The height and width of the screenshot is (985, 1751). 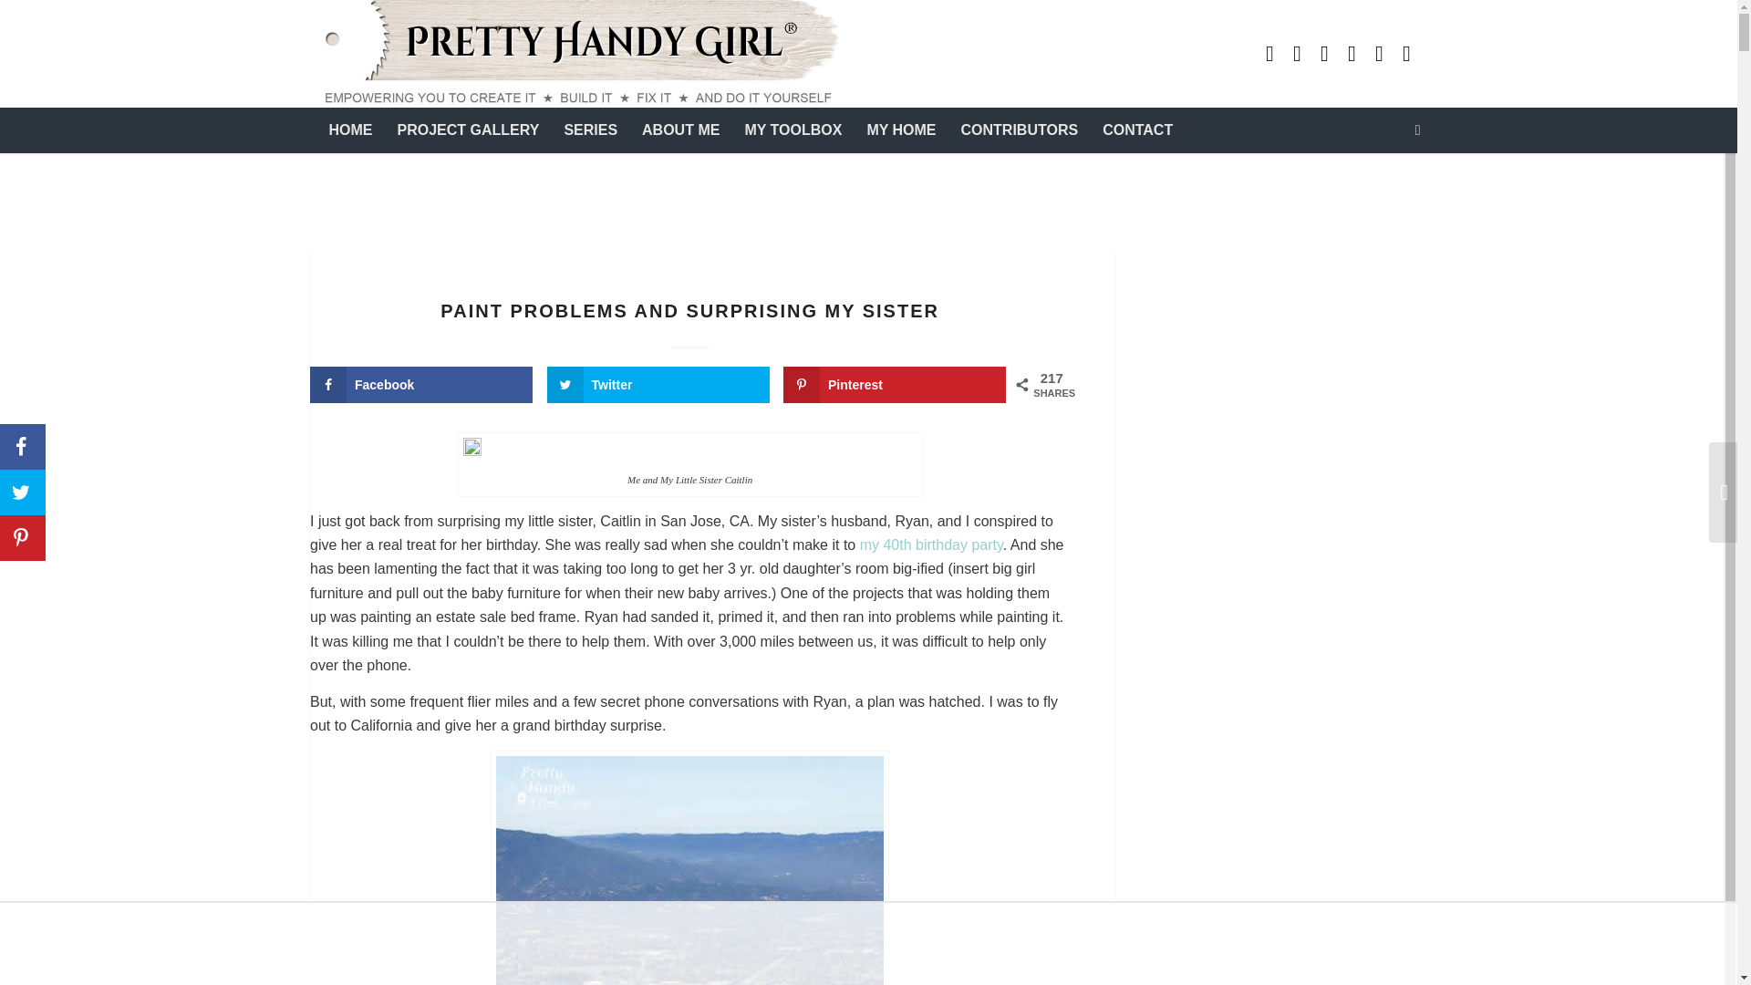 I want to click on Youtube, so click(x=1269, y=54).